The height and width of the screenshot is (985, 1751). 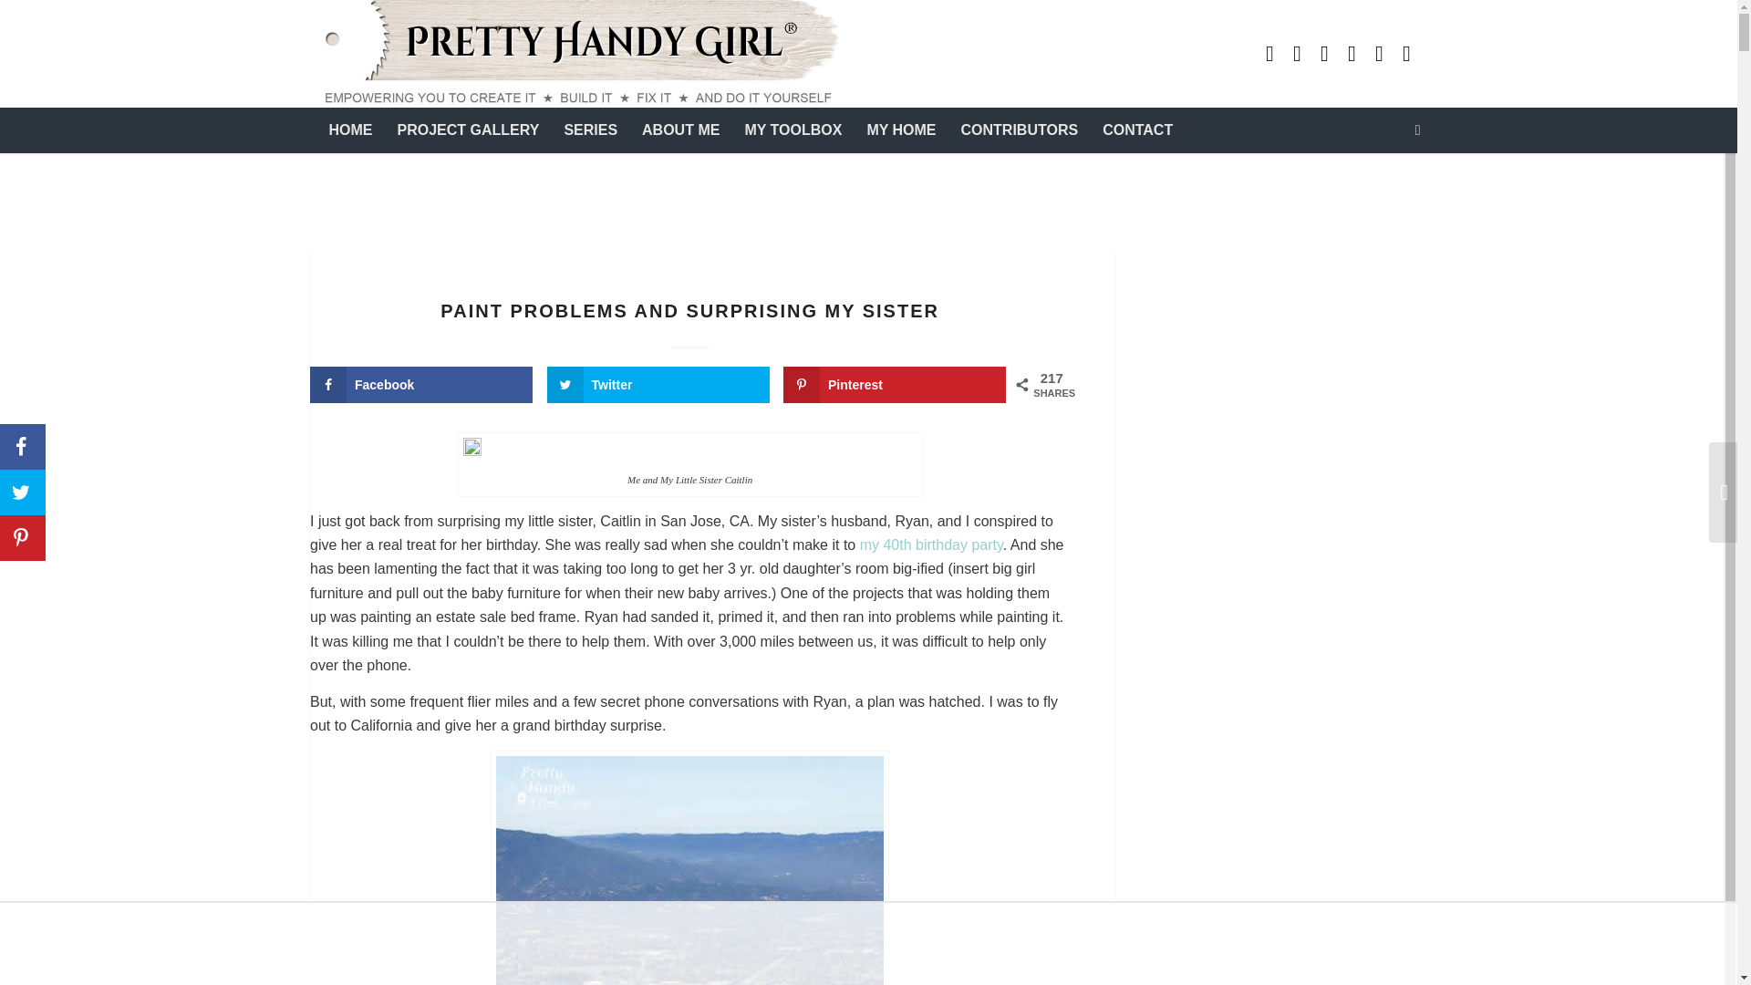 I want to click on Youtube, so click(x=1269, y=54).